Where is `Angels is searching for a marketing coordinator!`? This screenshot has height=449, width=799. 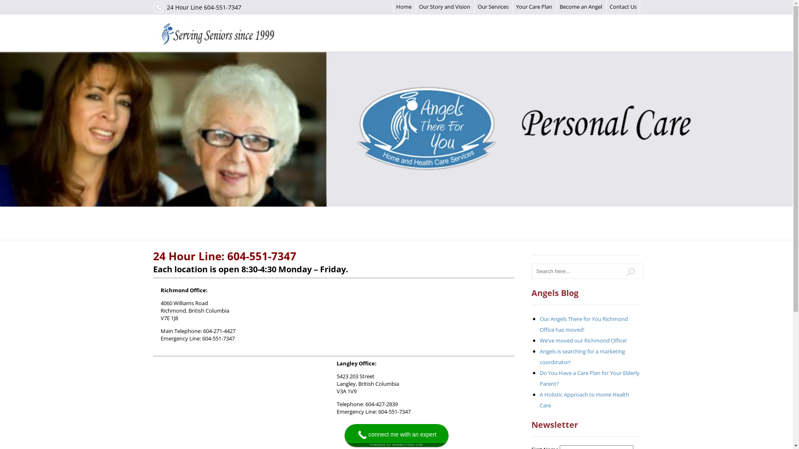
Angels is searching for a marketing coordinator! is located at coordinates (583, 357).